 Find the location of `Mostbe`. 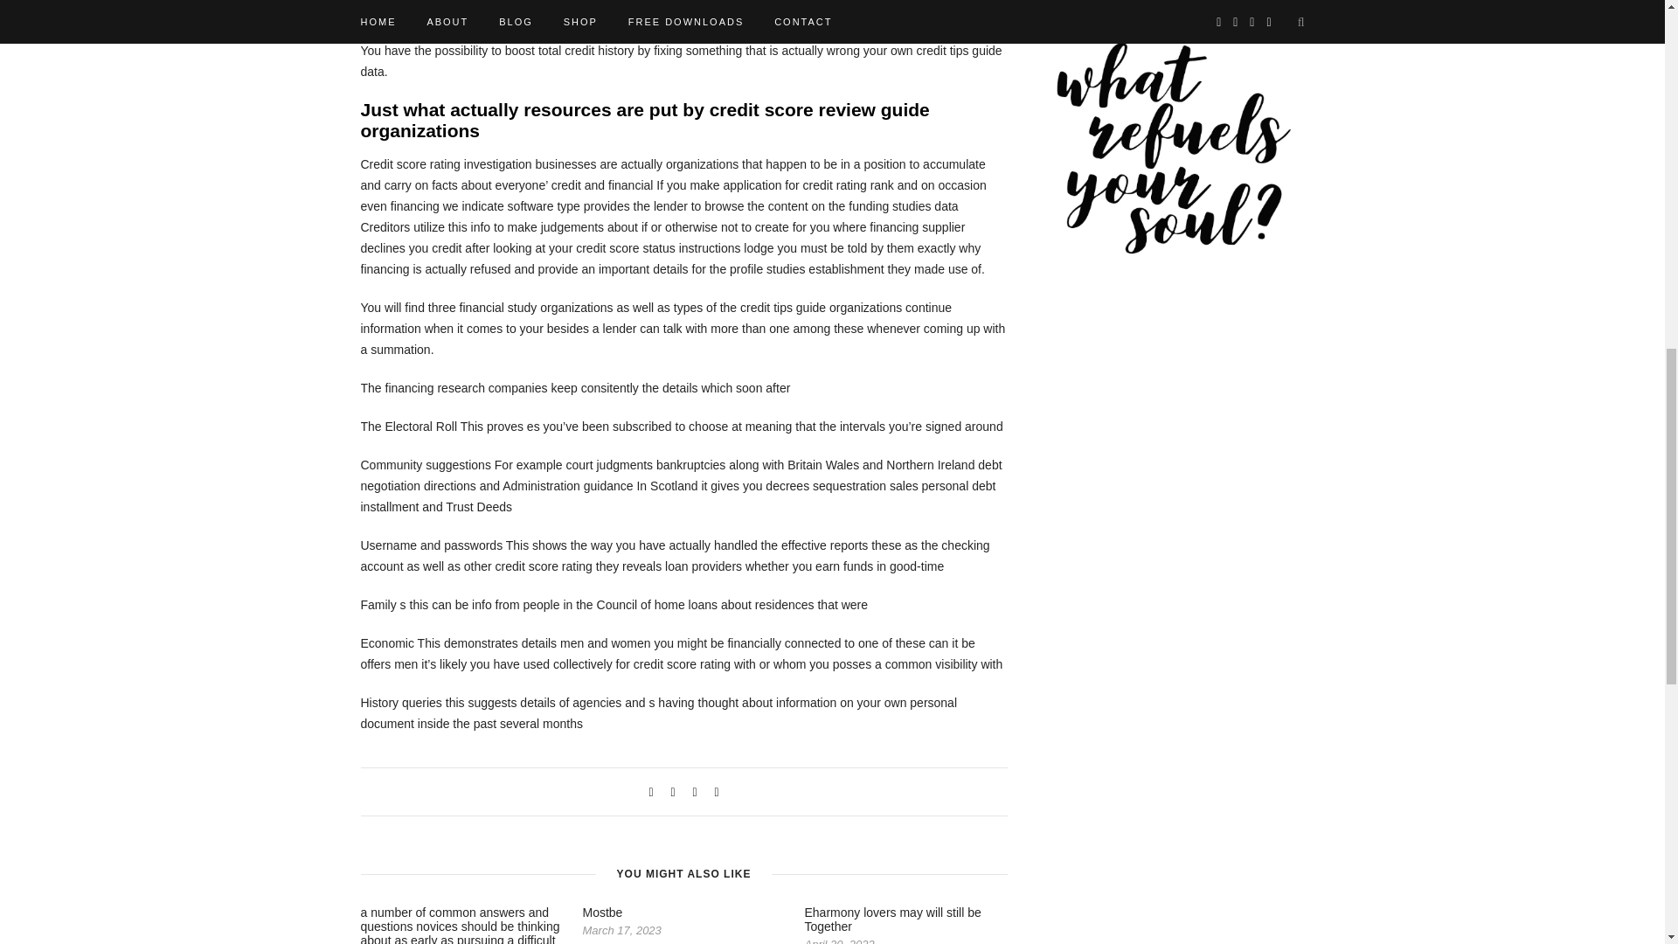

Mostbe is located at coordinates (602, 912).